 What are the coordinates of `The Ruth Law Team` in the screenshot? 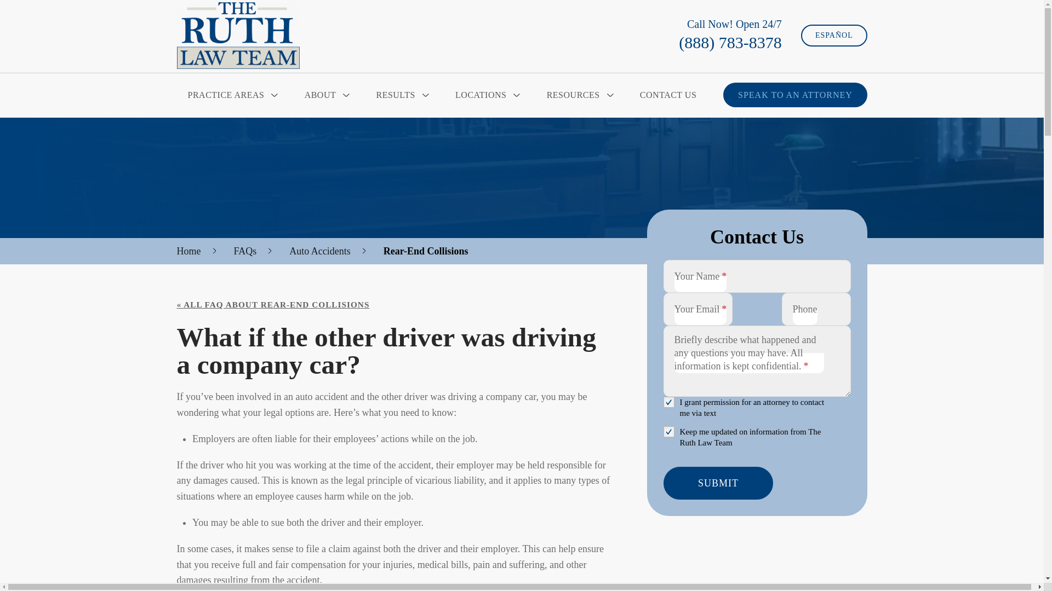 It's located at (238, 35).